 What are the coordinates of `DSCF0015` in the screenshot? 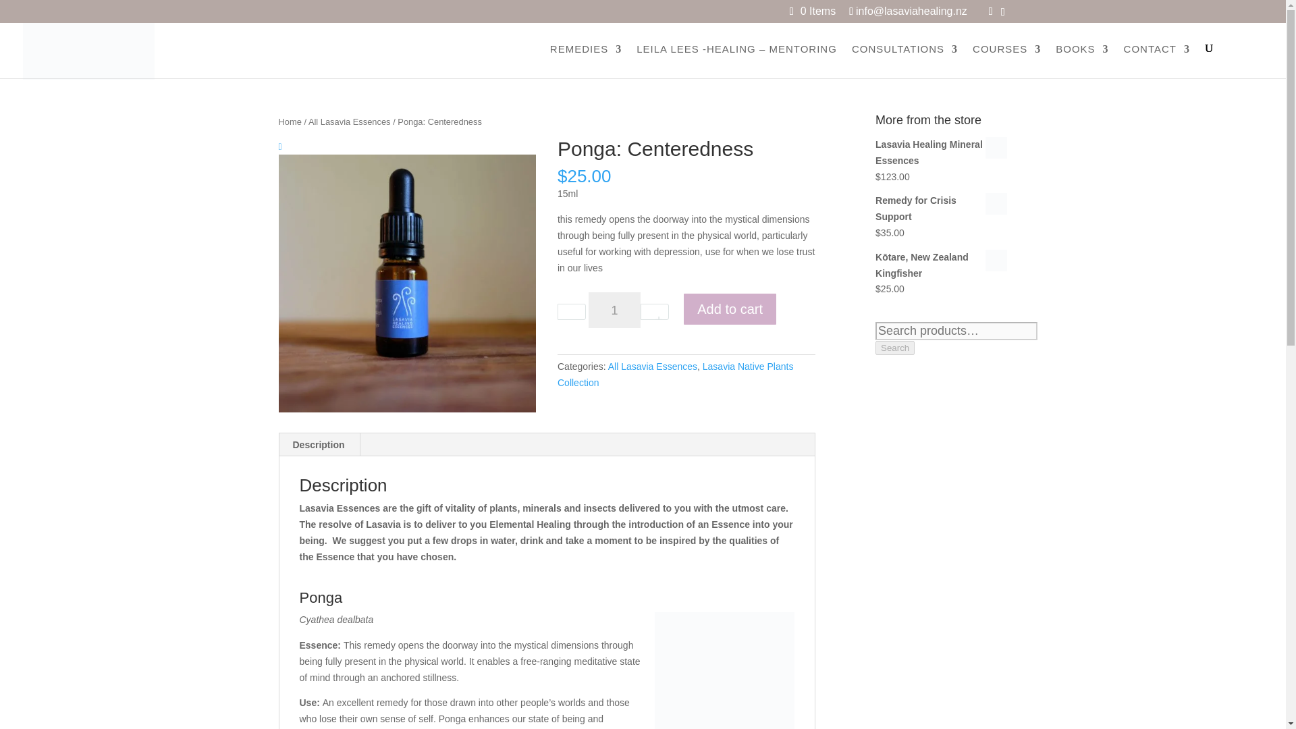 It's located at (407, 283).